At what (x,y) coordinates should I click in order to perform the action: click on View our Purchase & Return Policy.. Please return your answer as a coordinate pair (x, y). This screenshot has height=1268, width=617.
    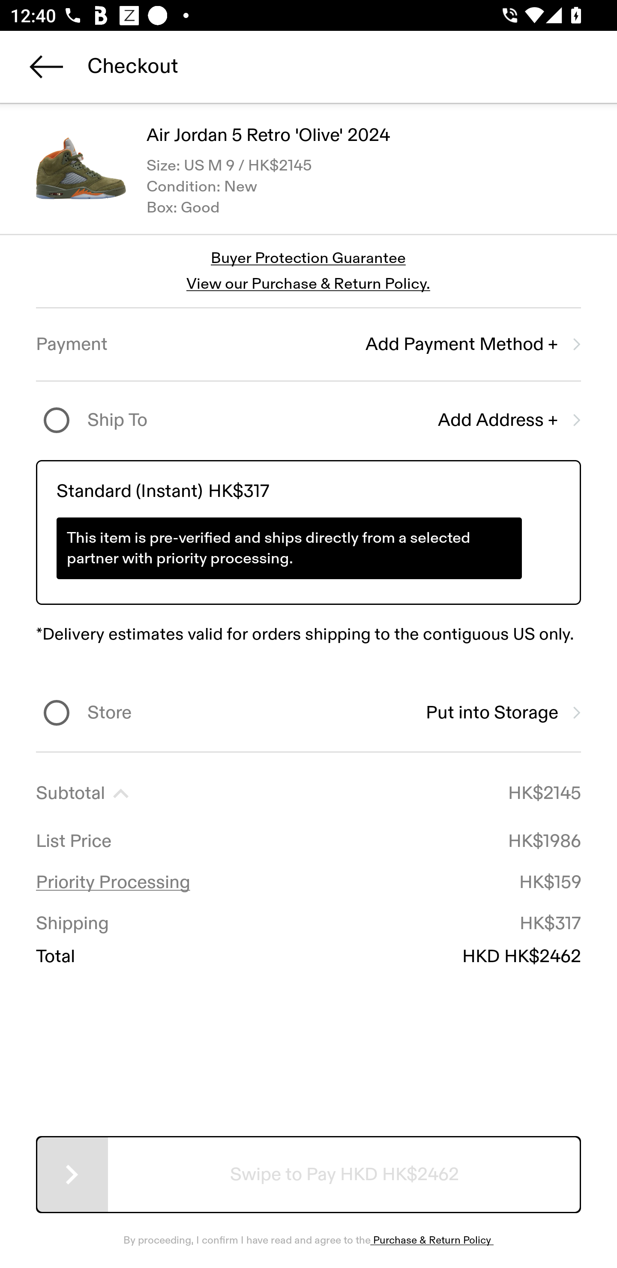
    Looking at the image, I should click on (308, 284).